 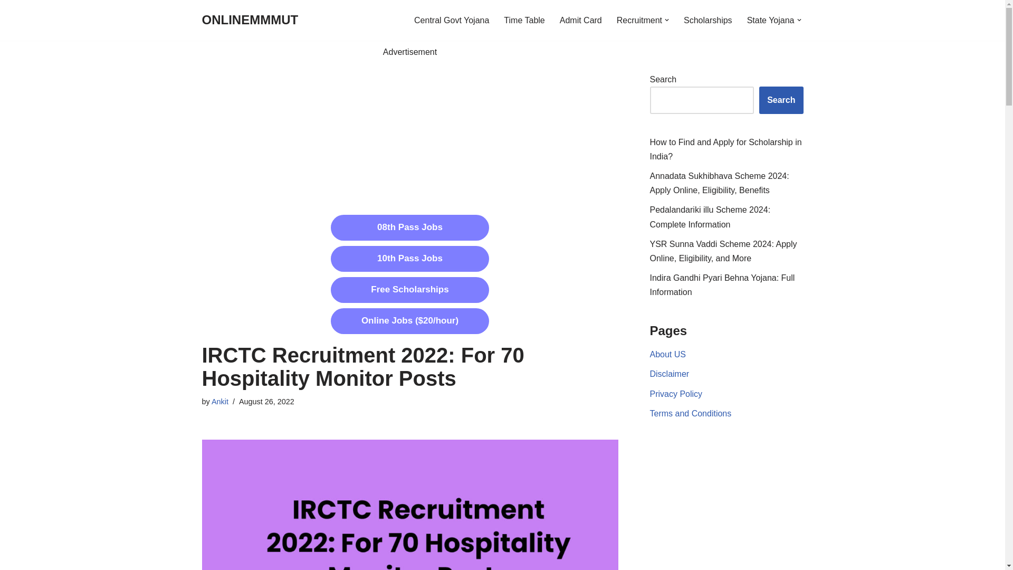 I want to click on Central Govt Yojana, so click(x=452, y=20).